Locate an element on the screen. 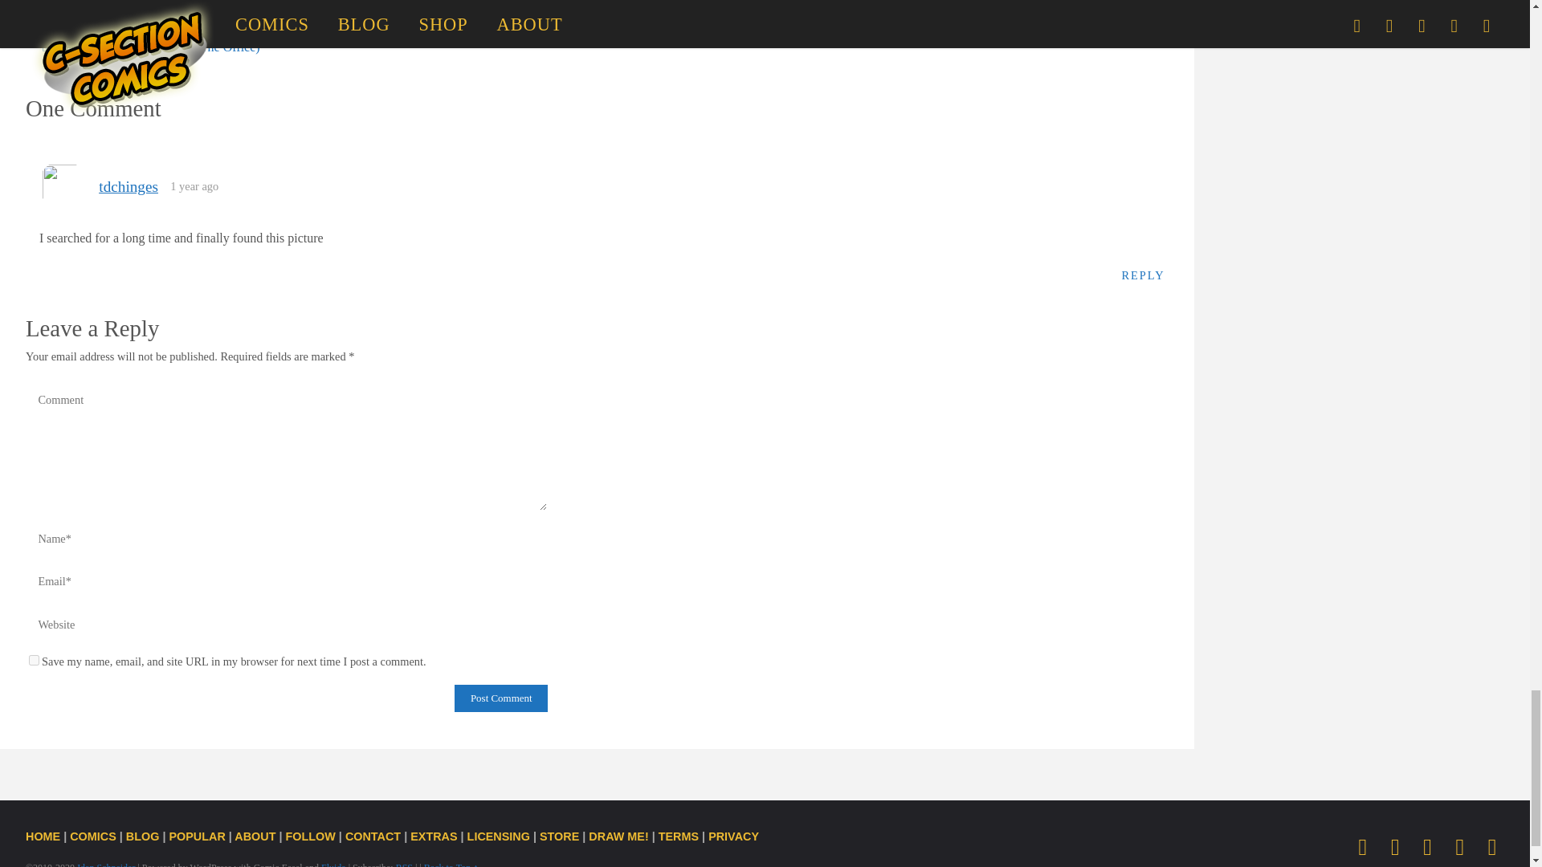 The image size is (1542, 867). yes is located at coordinates (34, 660).